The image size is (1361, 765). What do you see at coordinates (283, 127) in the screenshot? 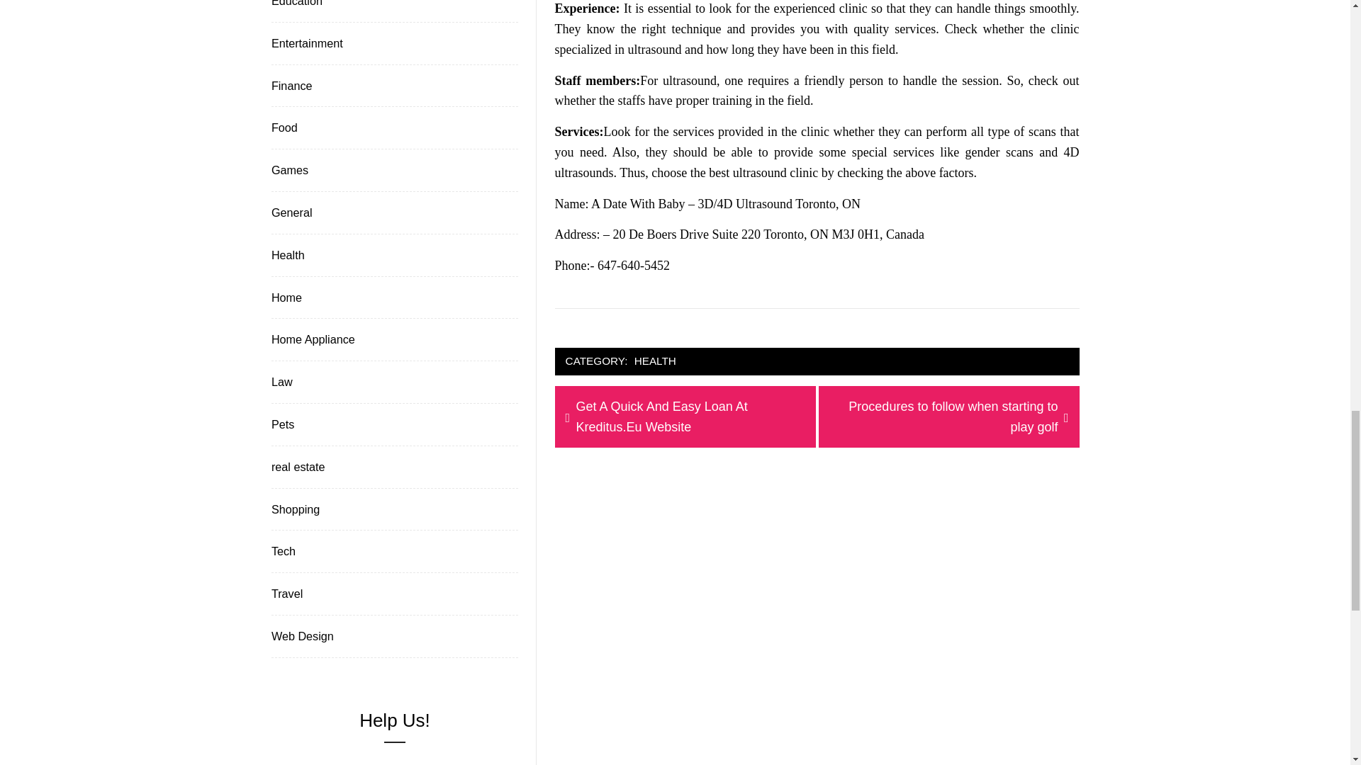
I see `Food` at bounding box center [283, 127].